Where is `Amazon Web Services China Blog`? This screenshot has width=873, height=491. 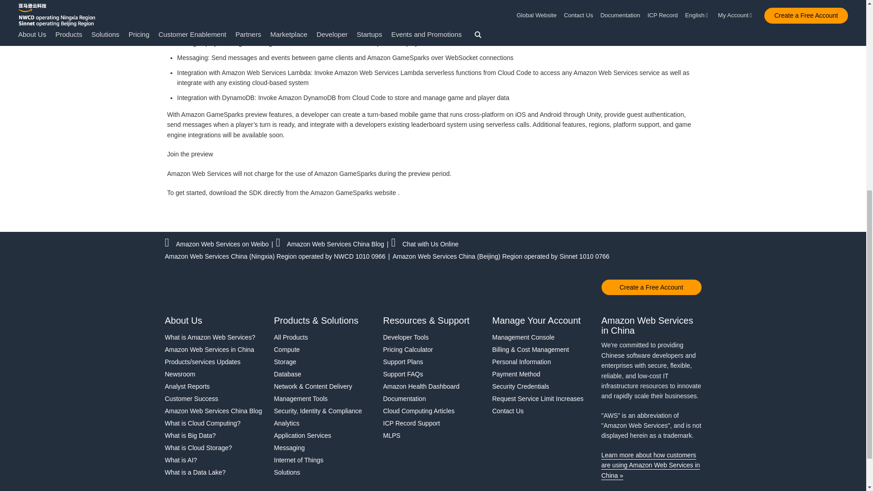
Amazon Web Services China Blog is located at coordinates (215, 411).